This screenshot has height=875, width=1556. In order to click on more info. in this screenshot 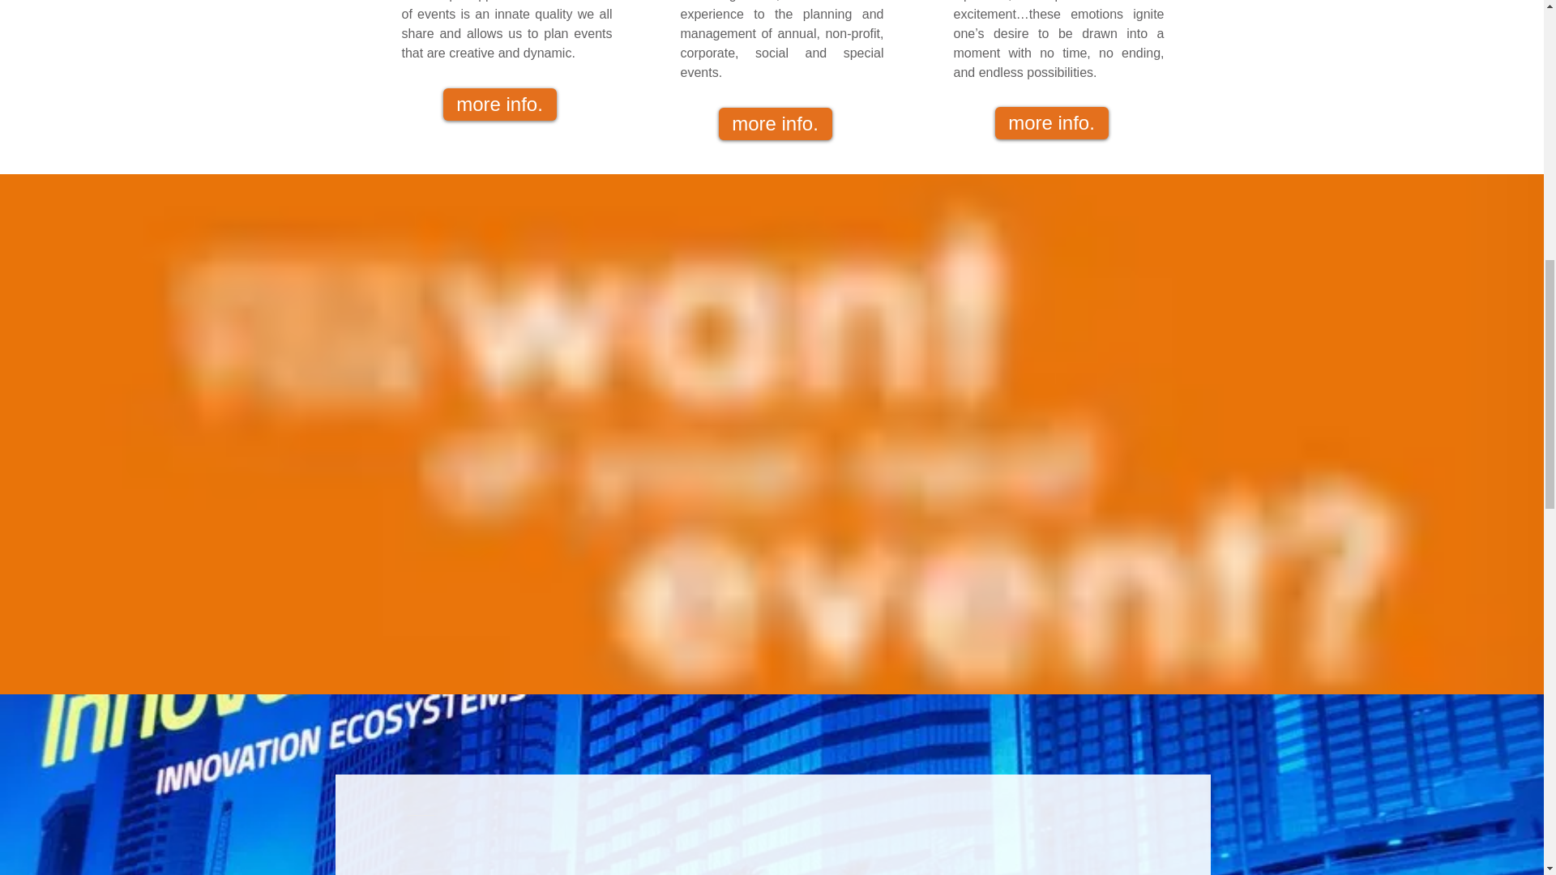, I will do `click(1052, 122)`.